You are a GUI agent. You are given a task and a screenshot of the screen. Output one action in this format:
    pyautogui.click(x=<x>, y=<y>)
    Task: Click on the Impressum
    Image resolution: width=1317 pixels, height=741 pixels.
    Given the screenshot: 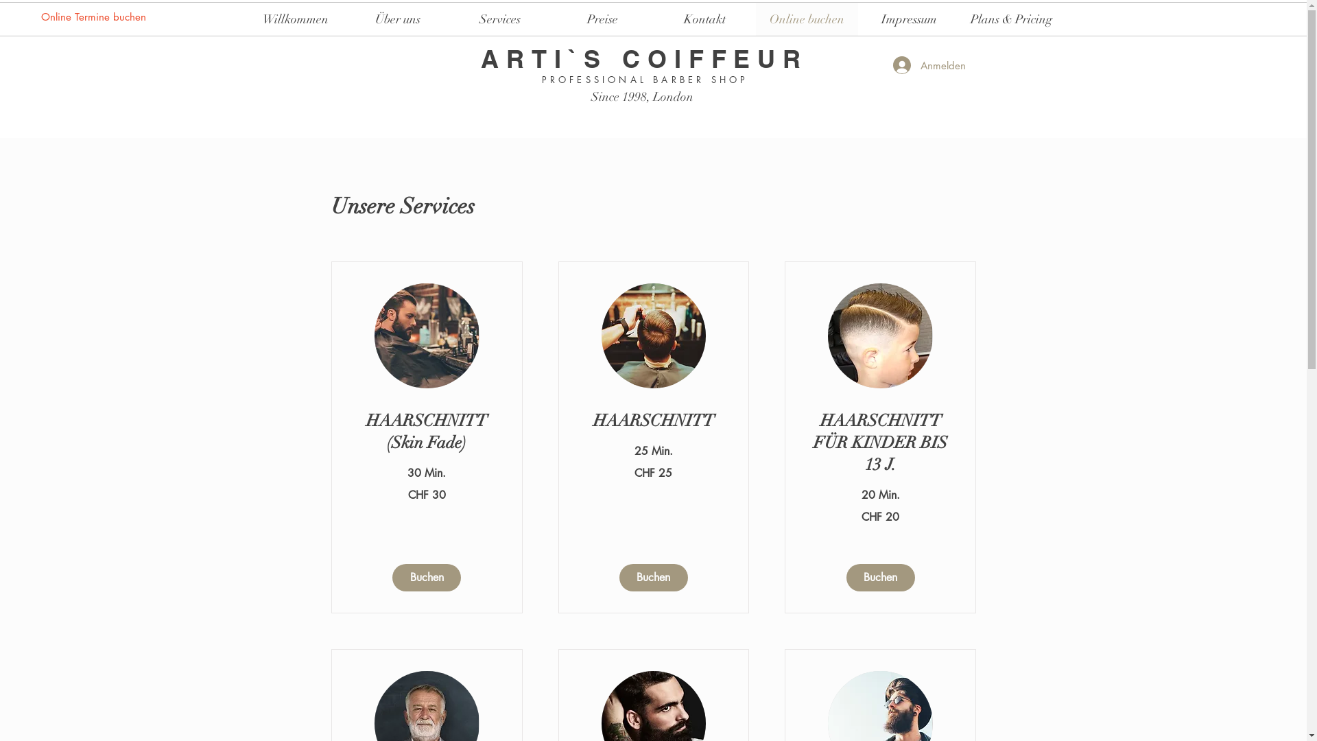 What is the action you would take?
    pyautogui.click(x=908, y=19)
    